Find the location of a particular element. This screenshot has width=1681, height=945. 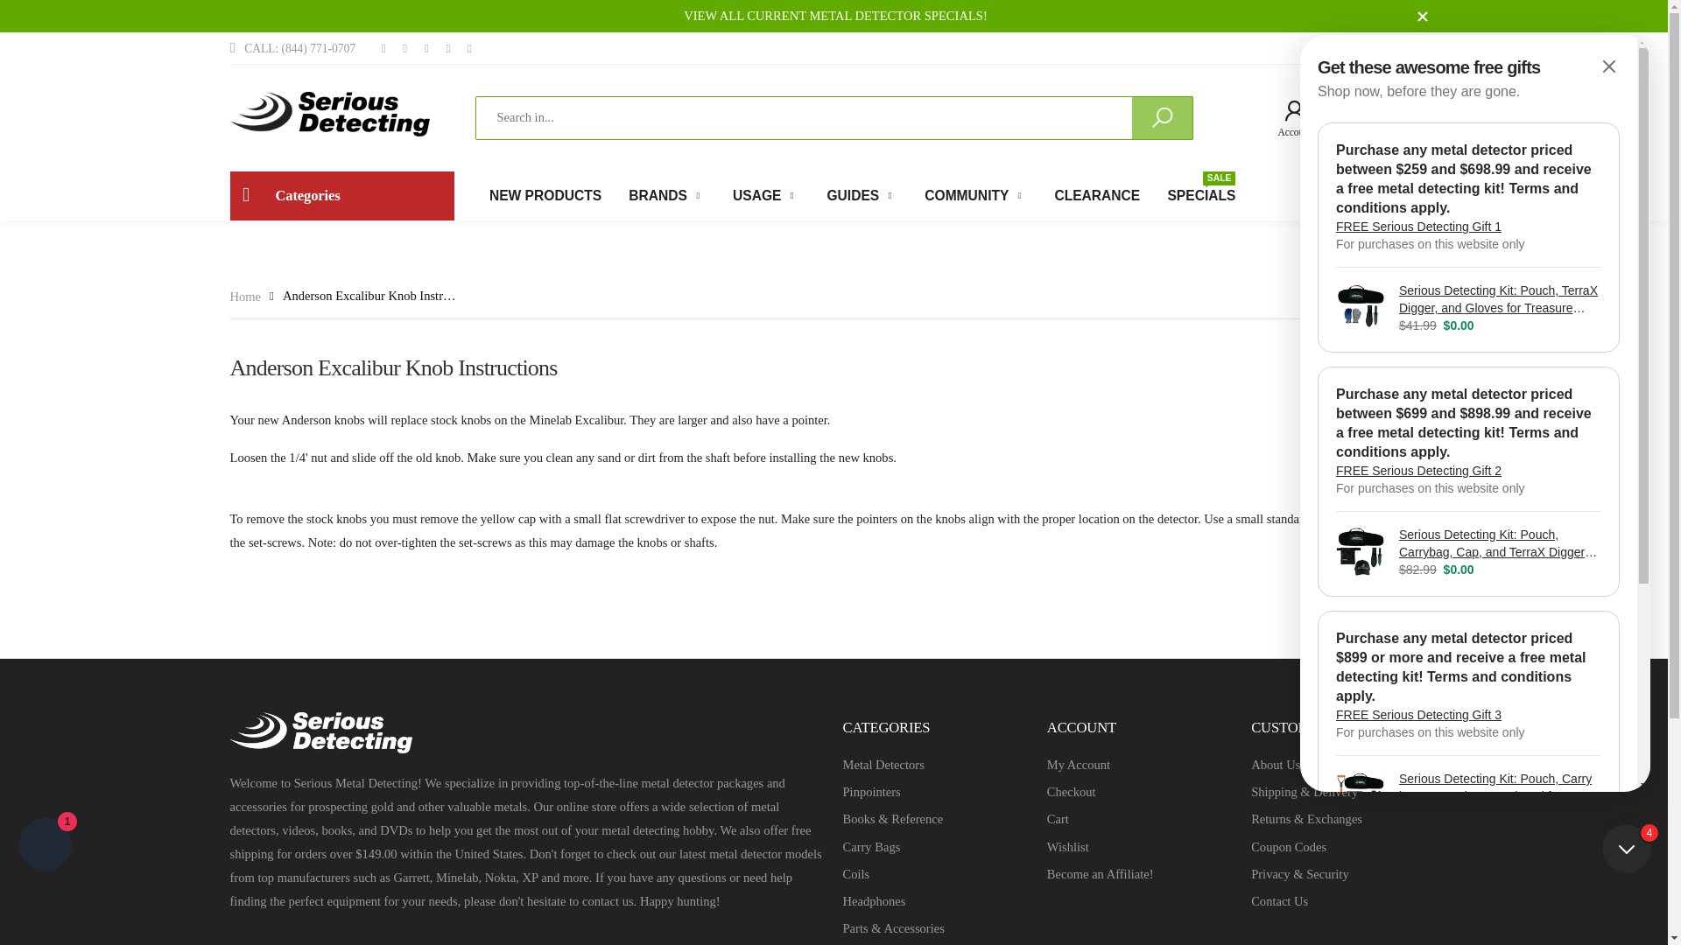

VIEW ALL CURRENT METAL DETECTOR SPECIALS! is located at coordinates (1408, 117).